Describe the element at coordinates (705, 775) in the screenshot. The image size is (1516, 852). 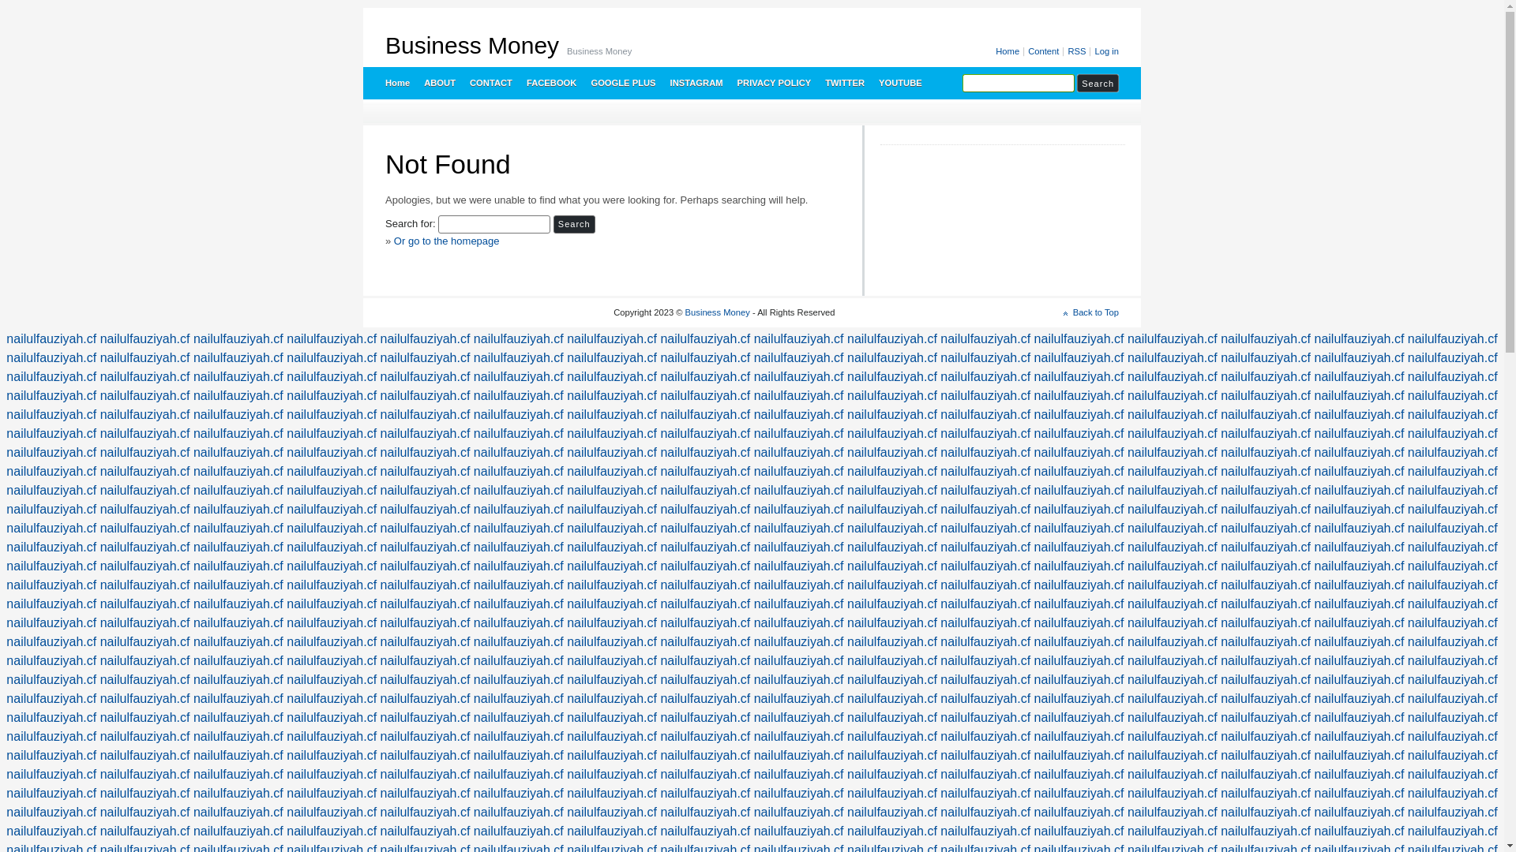
I see `nailulfauziyah.cf` at that location.